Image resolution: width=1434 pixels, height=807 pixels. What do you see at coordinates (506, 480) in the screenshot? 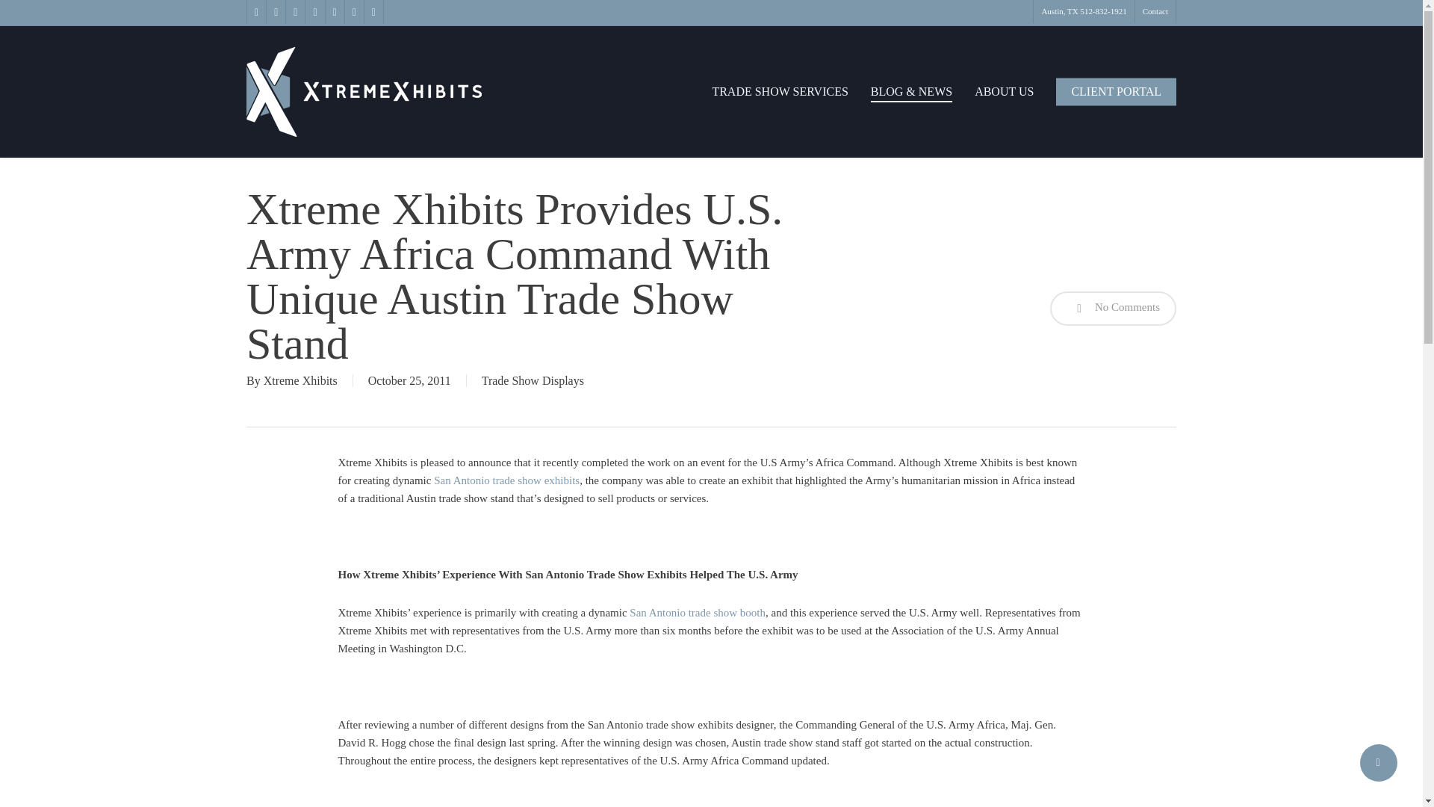
I see `San Antonio trade show exhibits` at bounding box center [506, 480].